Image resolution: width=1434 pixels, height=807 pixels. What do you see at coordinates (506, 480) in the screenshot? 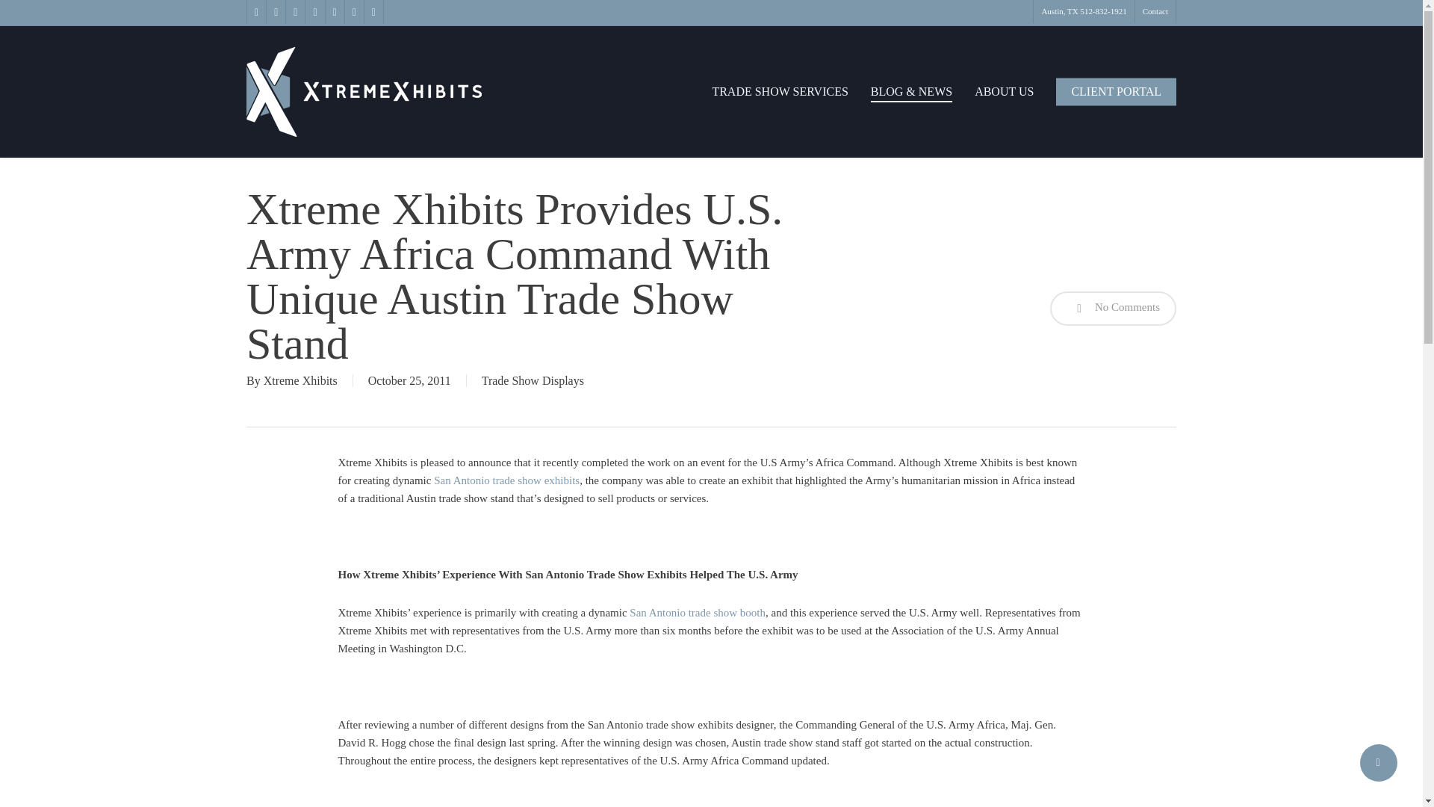
I see `San Antonio trade show exhibits` at bounding box center [506, 480].